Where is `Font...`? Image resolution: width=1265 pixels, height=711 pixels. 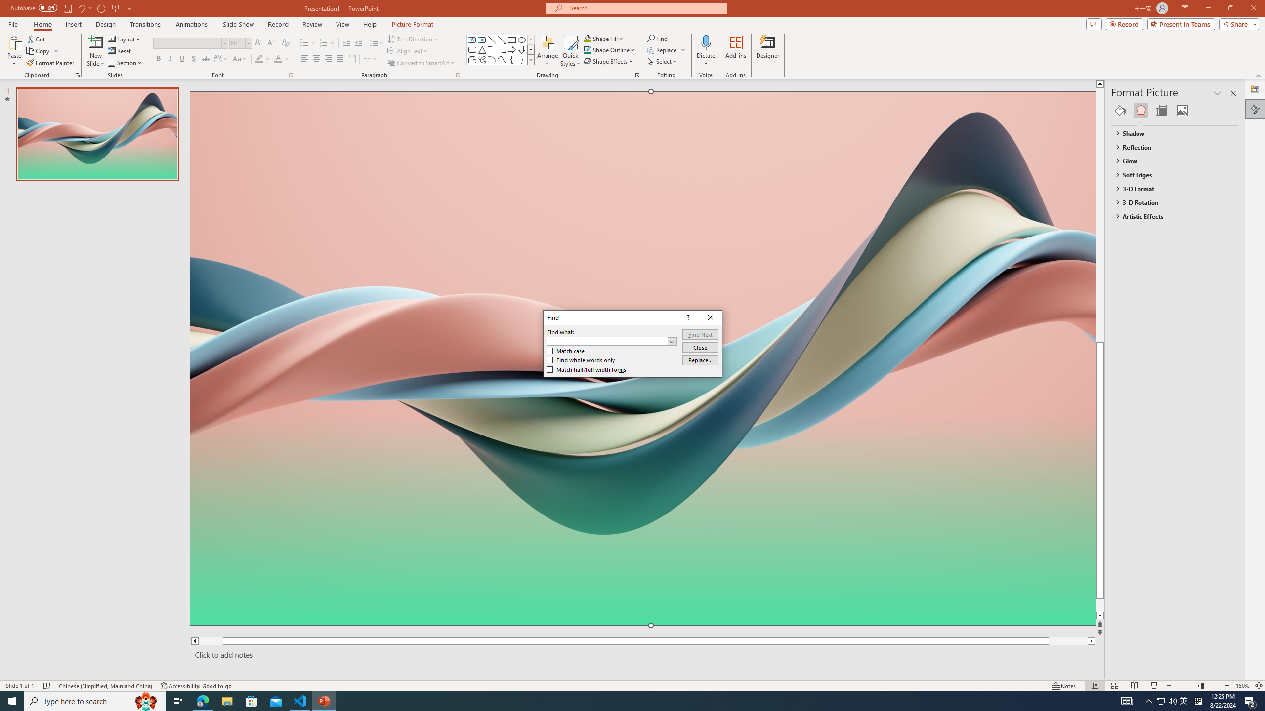
Font... is located at coordinates (291, 75).